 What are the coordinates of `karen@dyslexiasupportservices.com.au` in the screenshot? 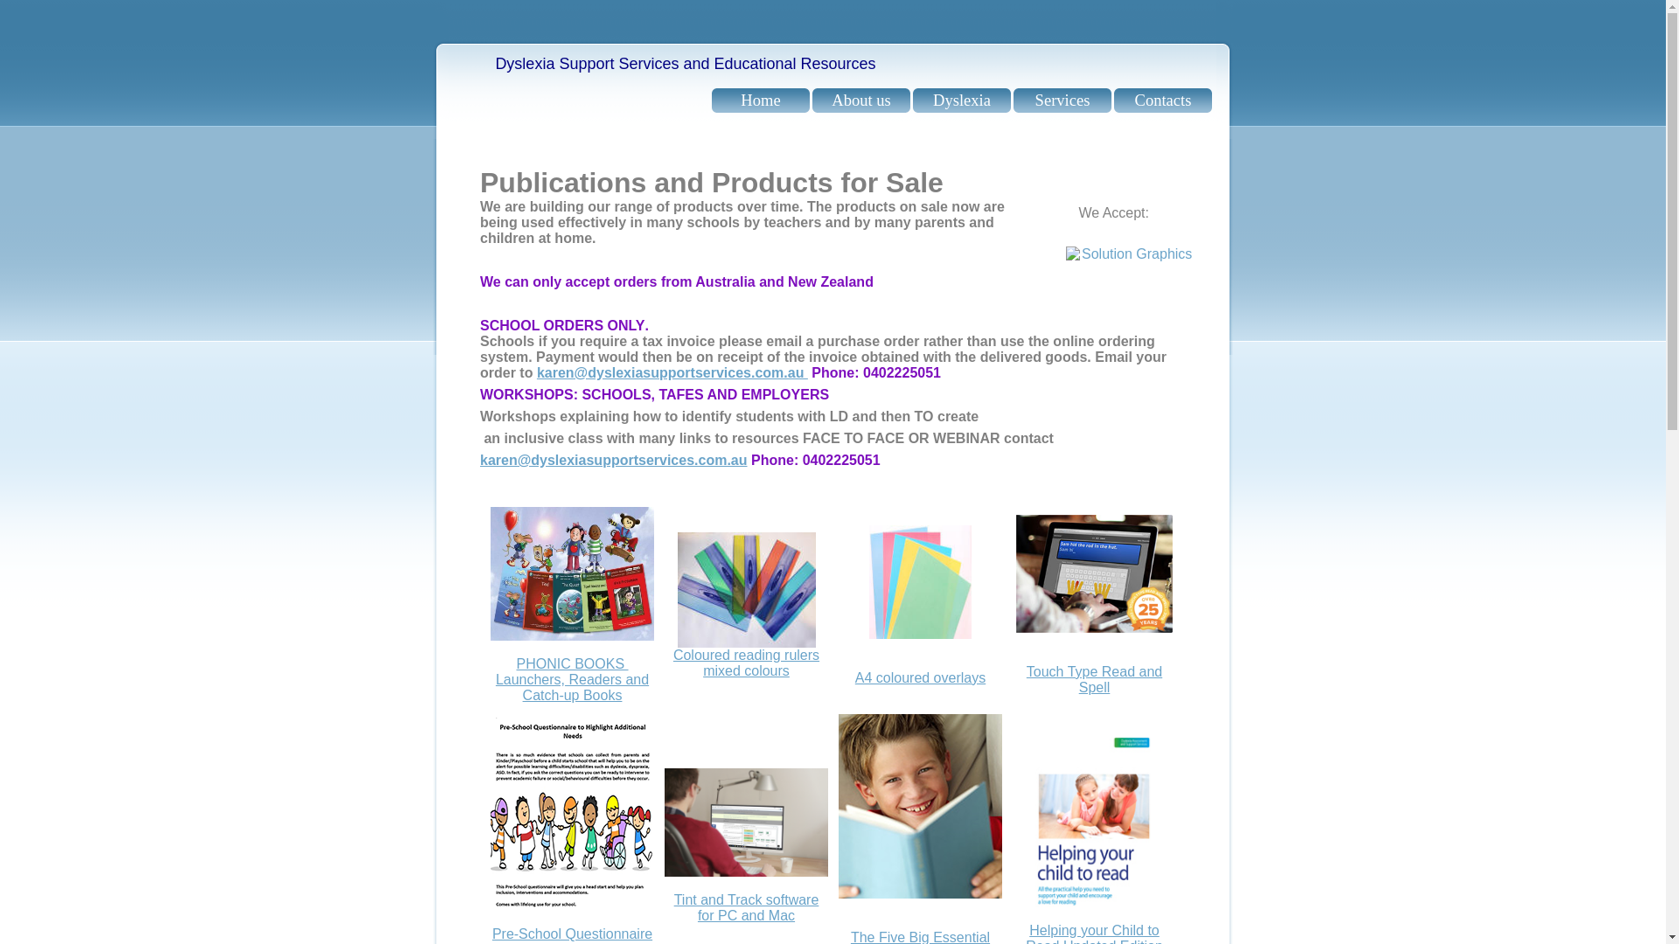 It's located at (614, 460).